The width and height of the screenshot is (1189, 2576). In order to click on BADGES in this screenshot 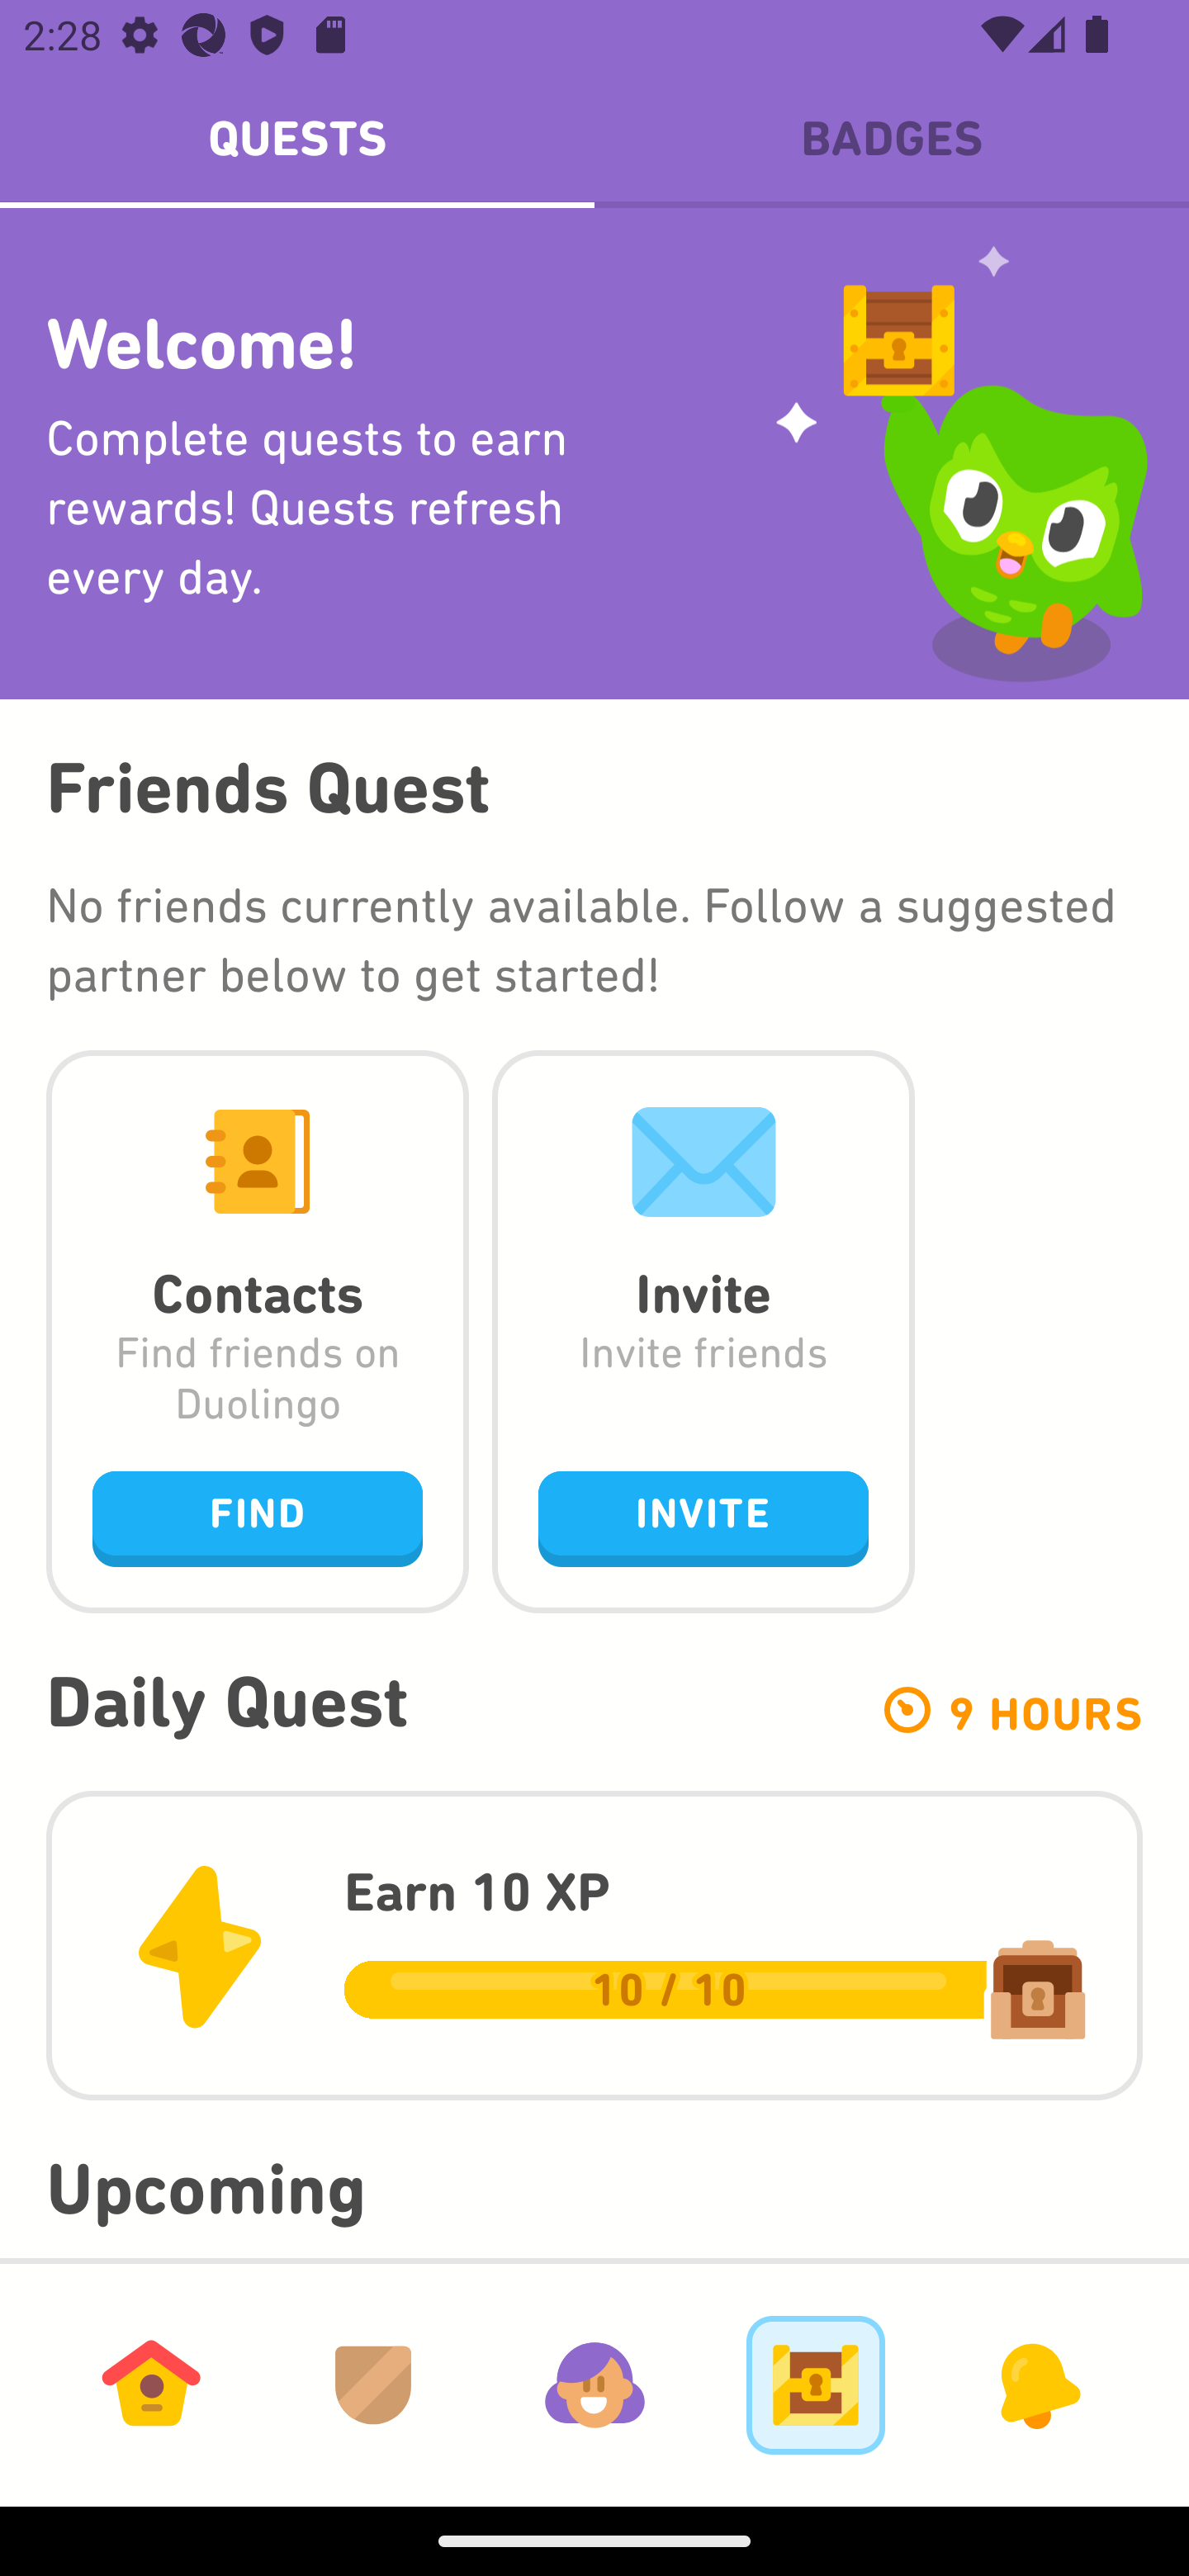, I will do `click(892, 139)`.